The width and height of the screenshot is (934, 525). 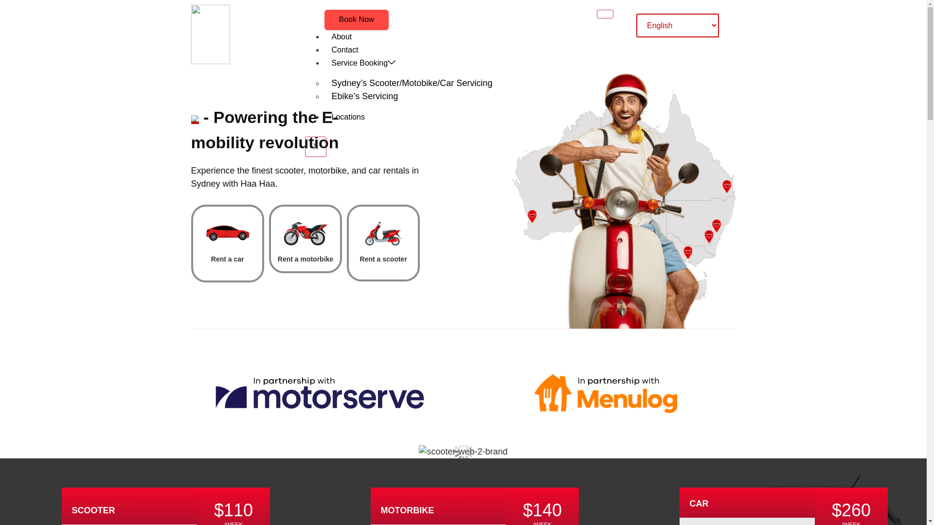 I want to click on Contact, so click(x=344, y=50).